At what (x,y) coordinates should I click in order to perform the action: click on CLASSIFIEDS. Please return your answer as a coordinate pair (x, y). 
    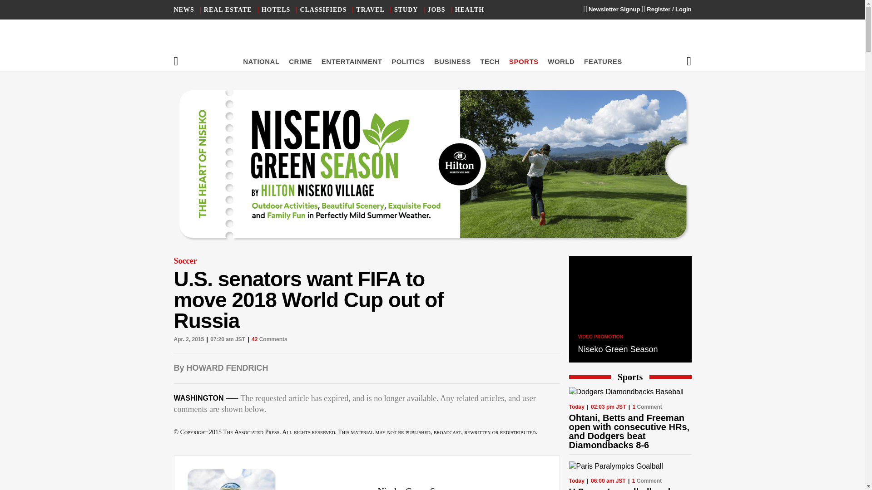
    Looking at the image, I should click on (323, 10).